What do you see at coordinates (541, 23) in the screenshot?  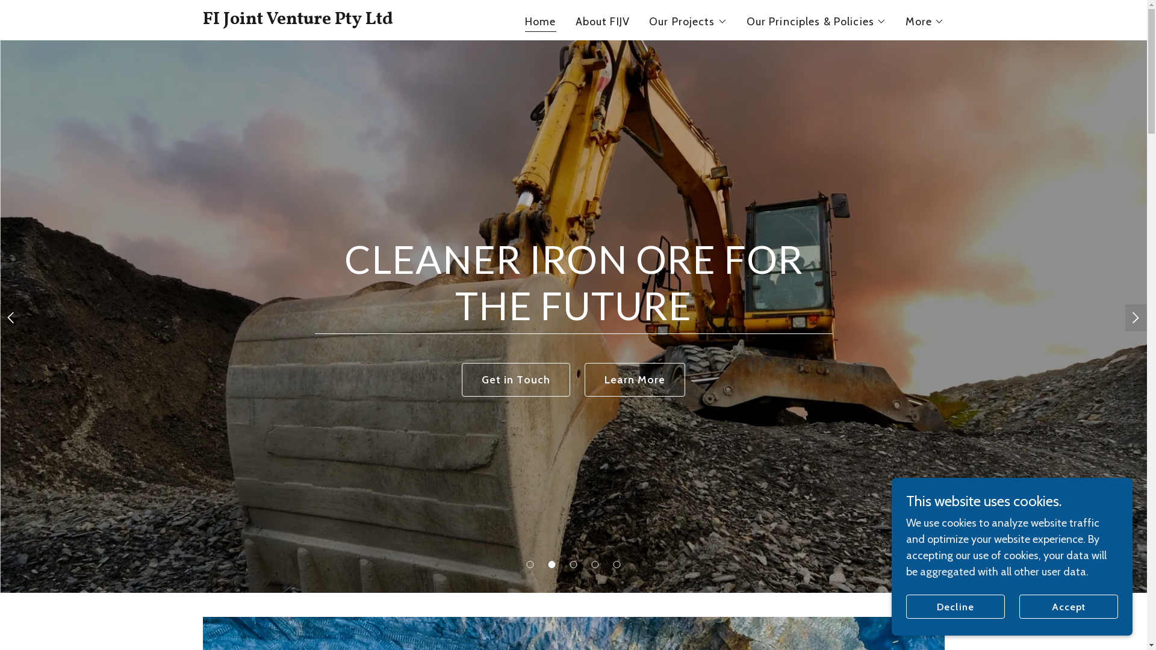 I see `Home` at bounding box center [541, 23].